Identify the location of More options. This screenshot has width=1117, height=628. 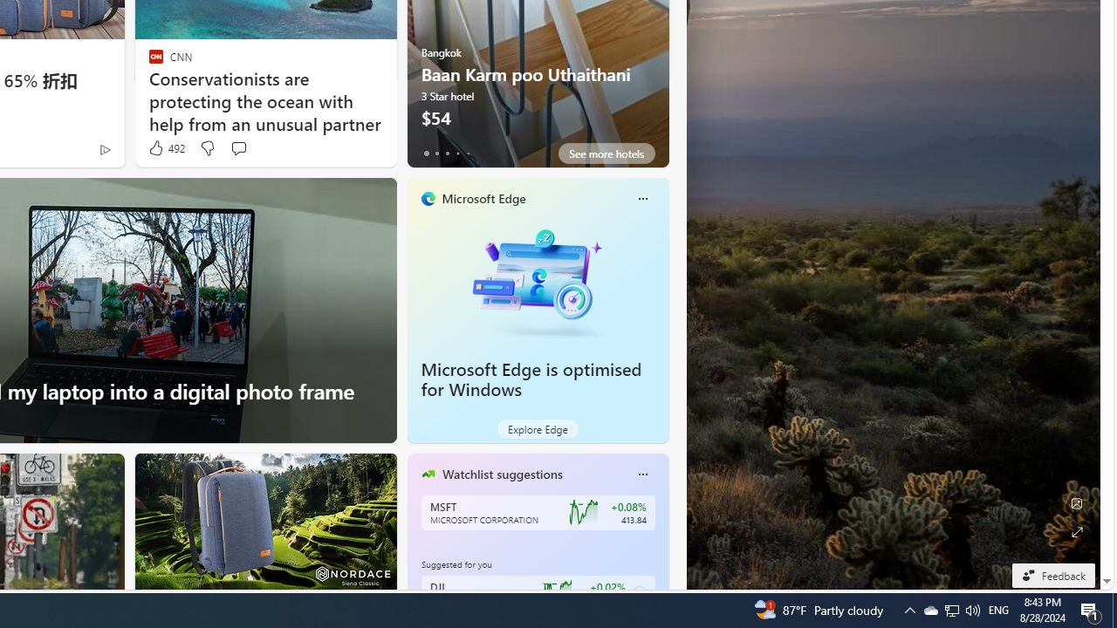
(642, 474).